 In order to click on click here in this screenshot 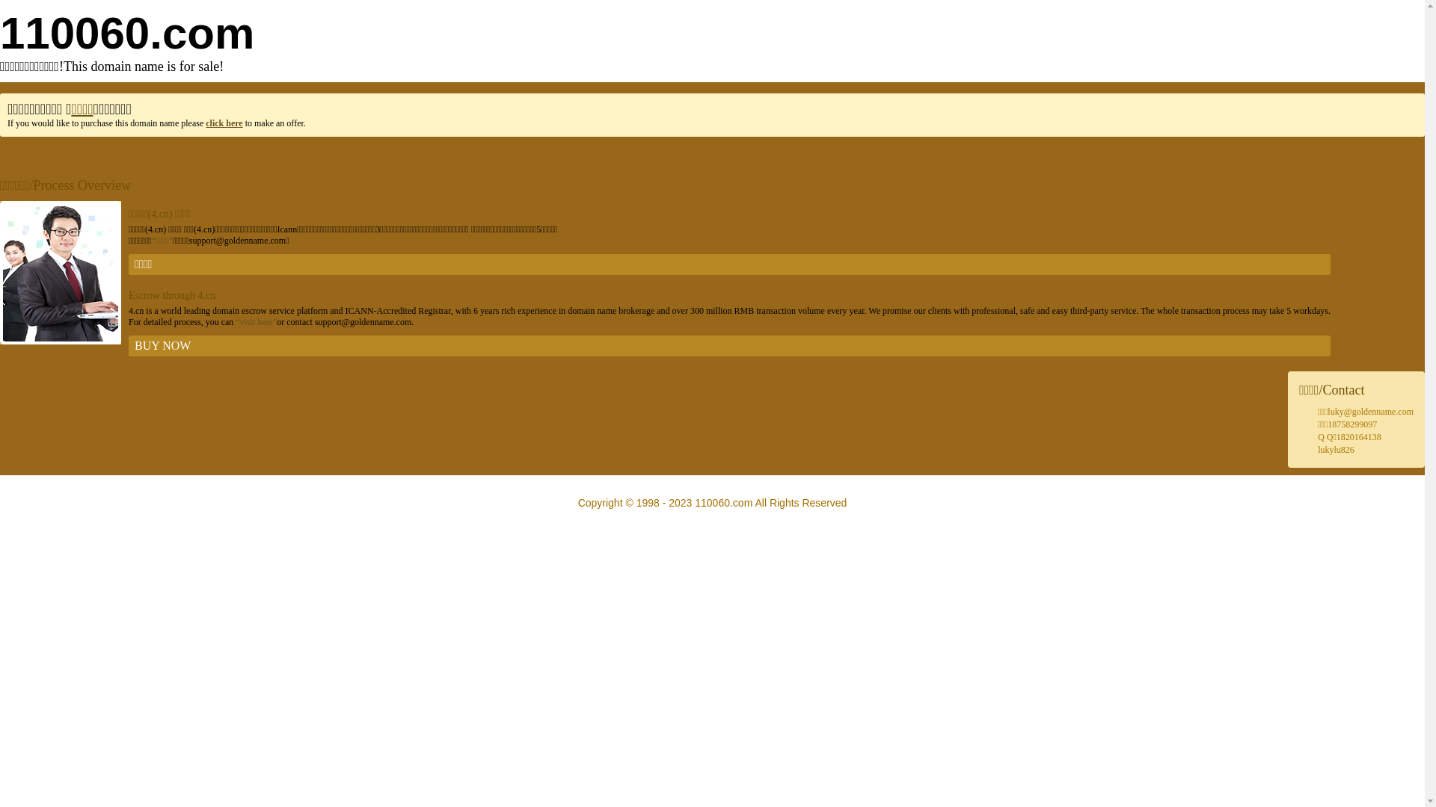, I will do `click(224, 123)`.